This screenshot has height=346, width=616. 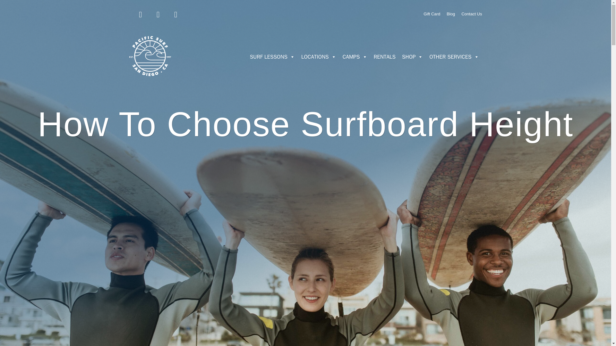 What do you see at coordinates (355, 57) in the screenshot?
I see `CAMPS` at bounding box center [355, 57].